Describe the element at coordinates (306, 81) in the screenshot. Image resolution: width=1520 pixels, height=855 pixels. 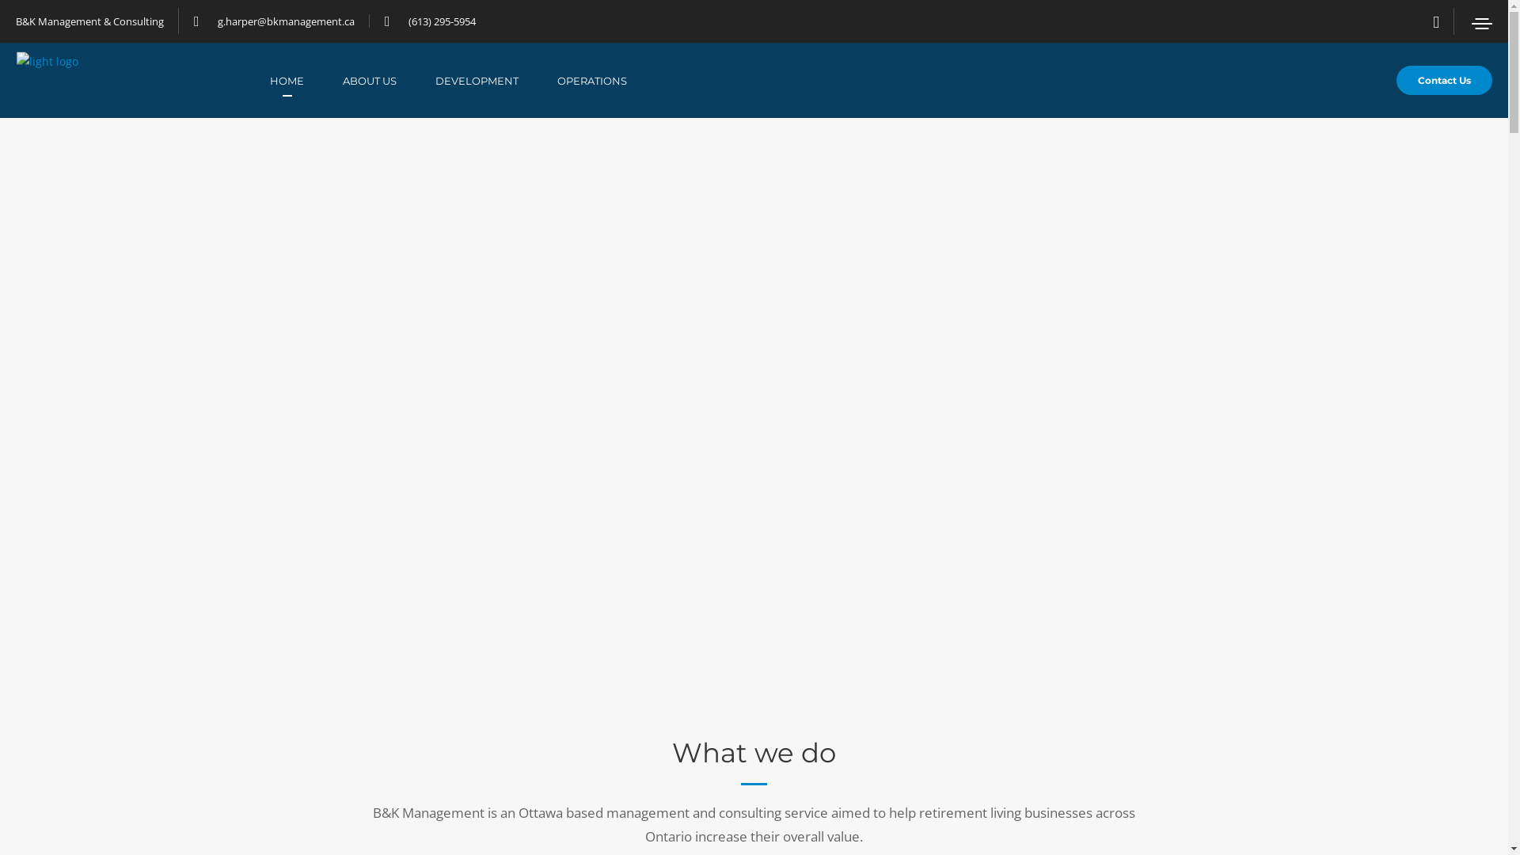
I see `HOME` at that location.